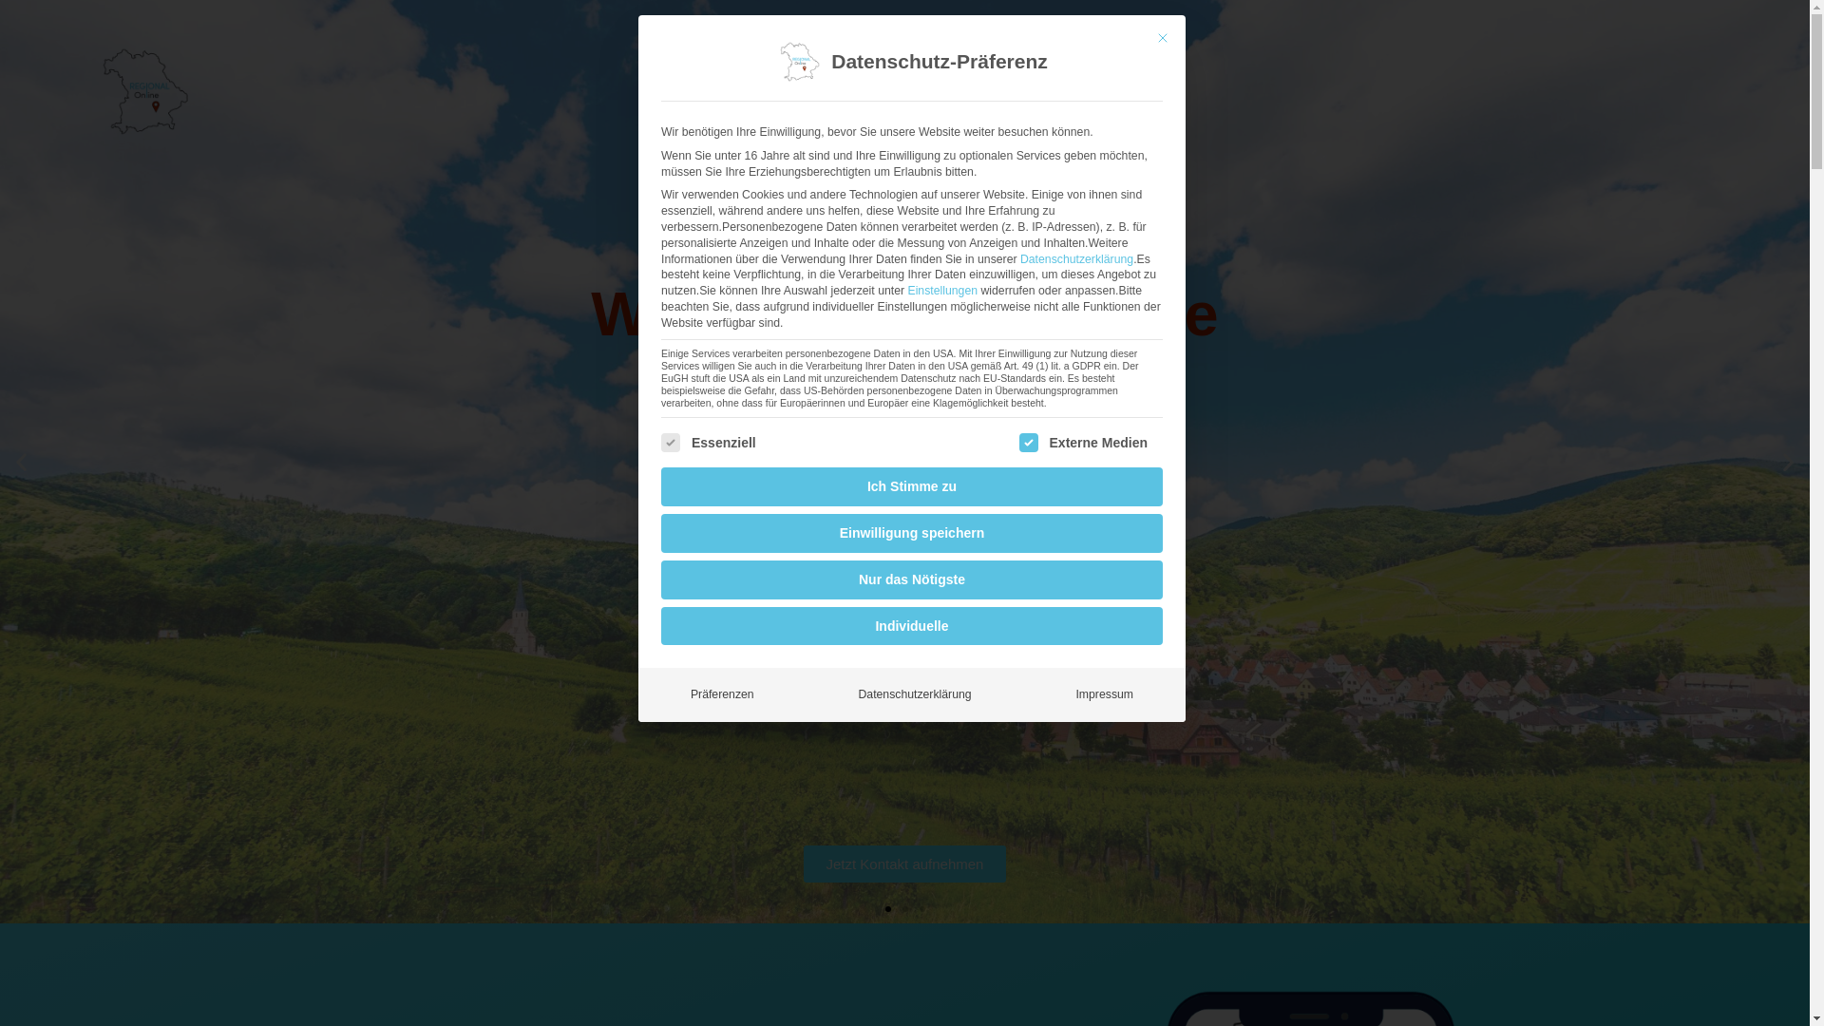 This screenshot has height=1026, width=1824. I want to click on Wir digitalisieren Ihre
Gemeinde
Jetzt Kontakt aufnehmen, so click(904, 462).